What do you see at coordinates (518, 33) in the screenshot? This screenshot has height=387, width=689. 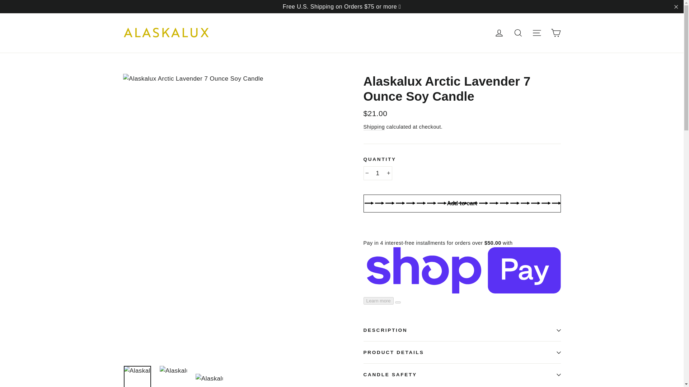 I see `Search` at bounding box center [518, 33].